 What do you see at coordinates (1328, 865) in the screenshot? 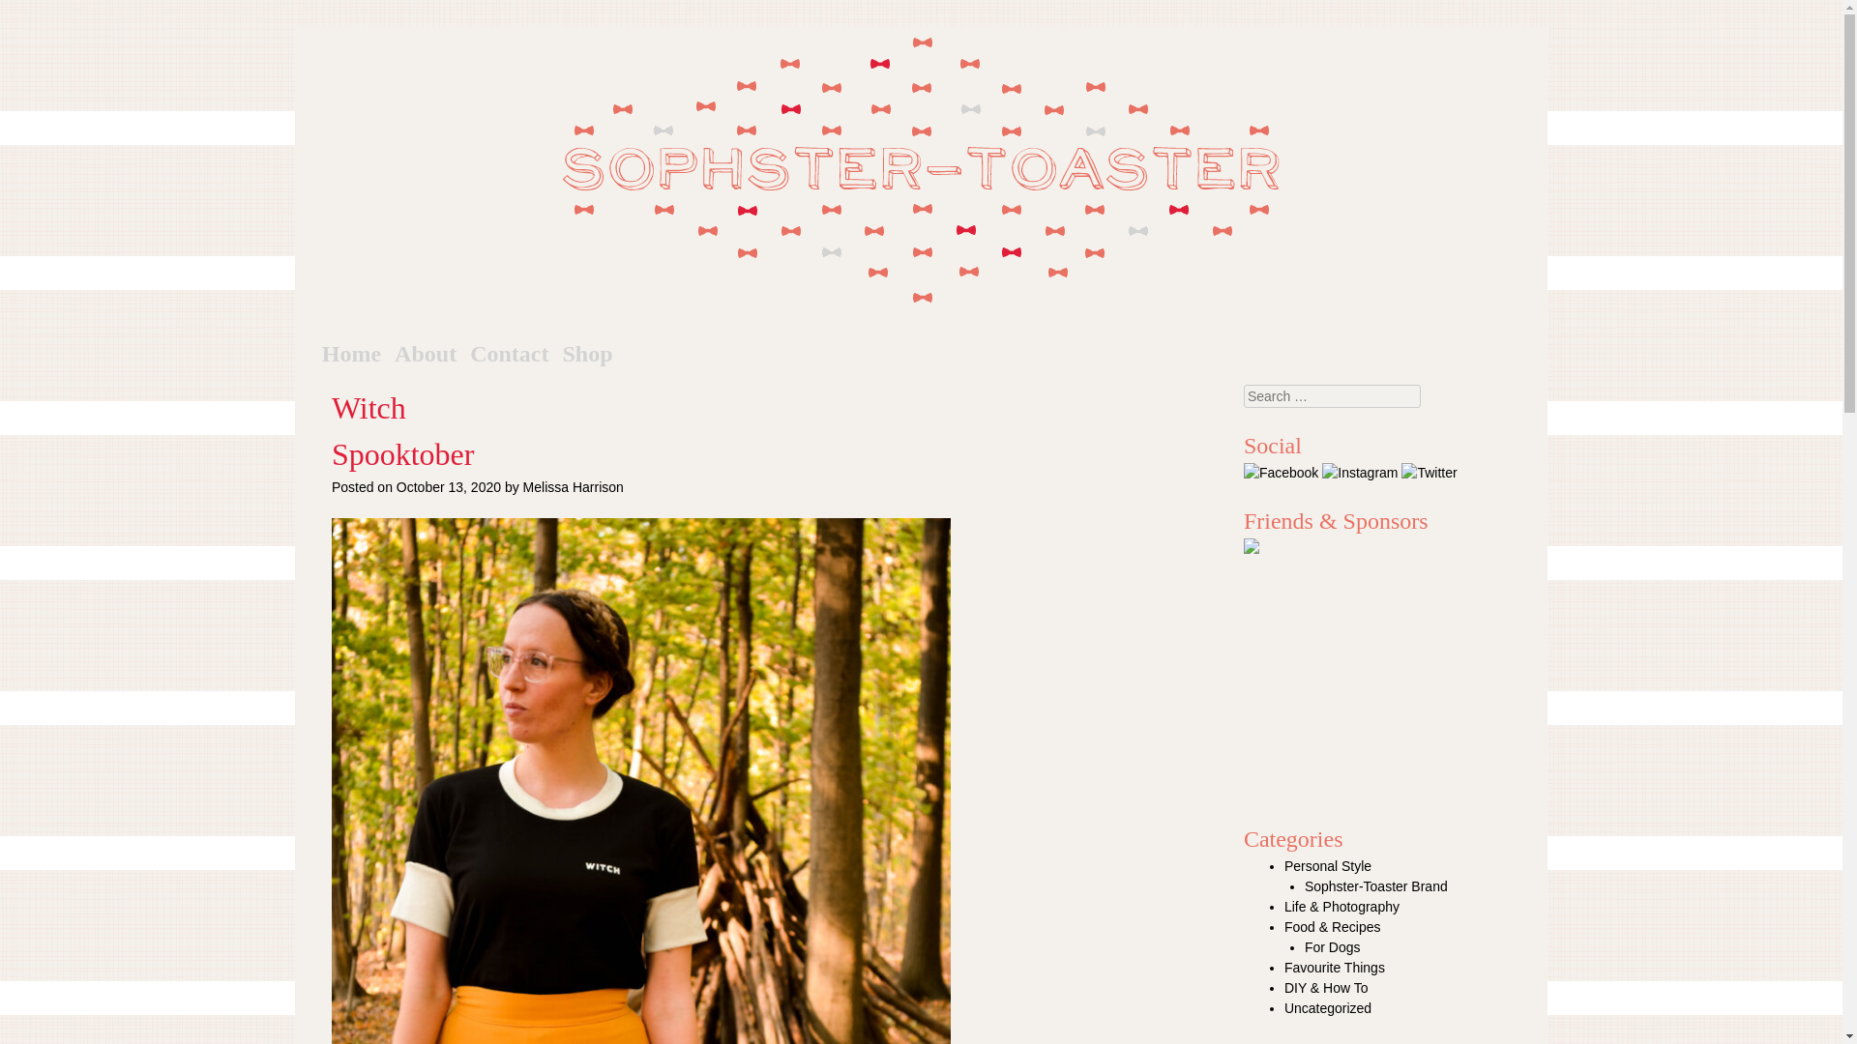
I see `Personal Style` at bounding box center [1328, 865].